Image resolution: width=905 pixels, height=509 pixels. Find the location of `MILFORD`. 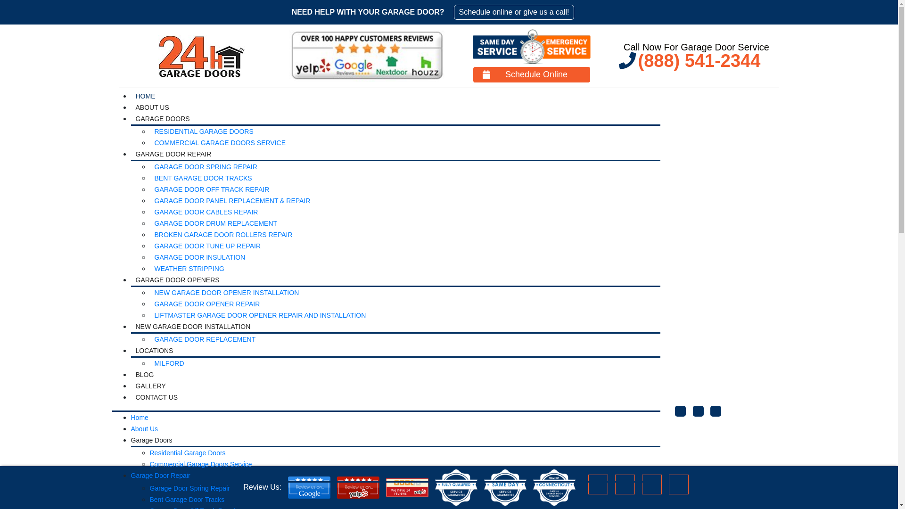

MILFORD is located at coordinates (170, 363).